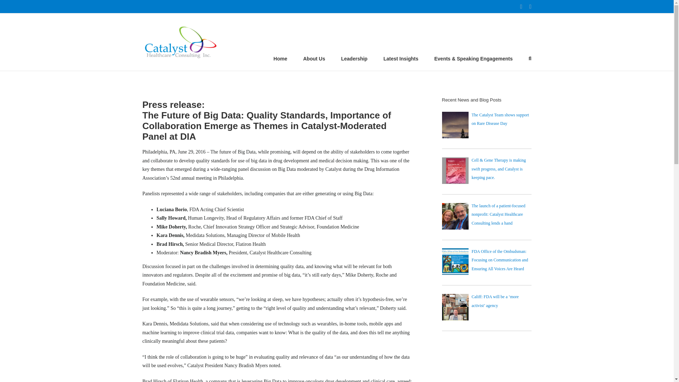 The image size is (679, 382). Describe the element at coordinates (280, 57) in the screenshot. I see `Home` at that location.